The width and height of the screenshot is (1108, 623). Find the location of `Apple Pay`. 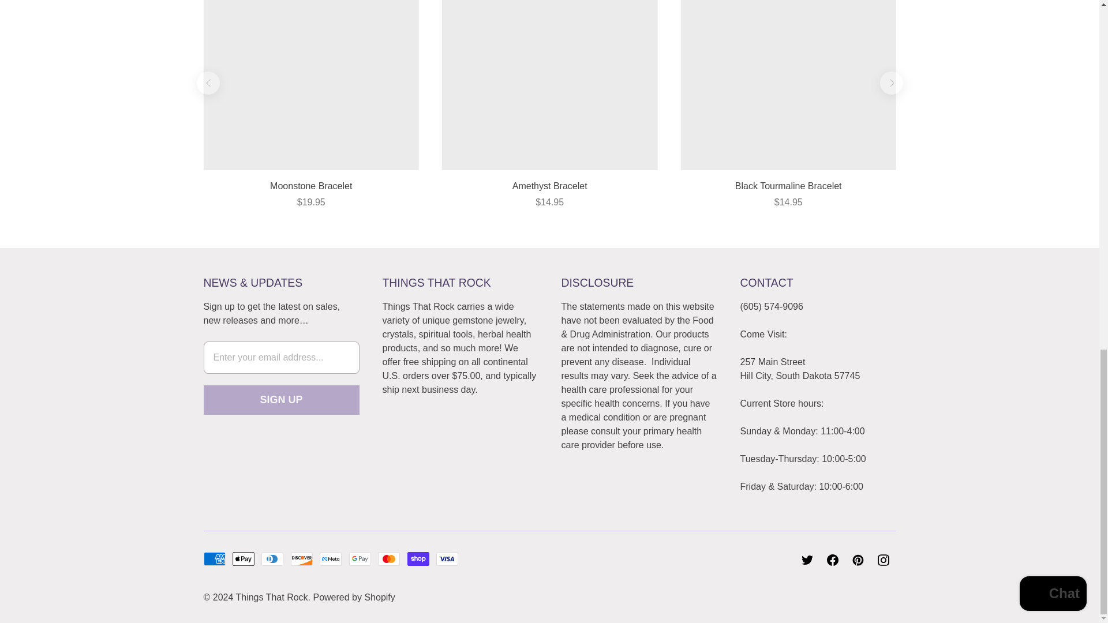

Apple Pay is located at coordinates (244, 558).